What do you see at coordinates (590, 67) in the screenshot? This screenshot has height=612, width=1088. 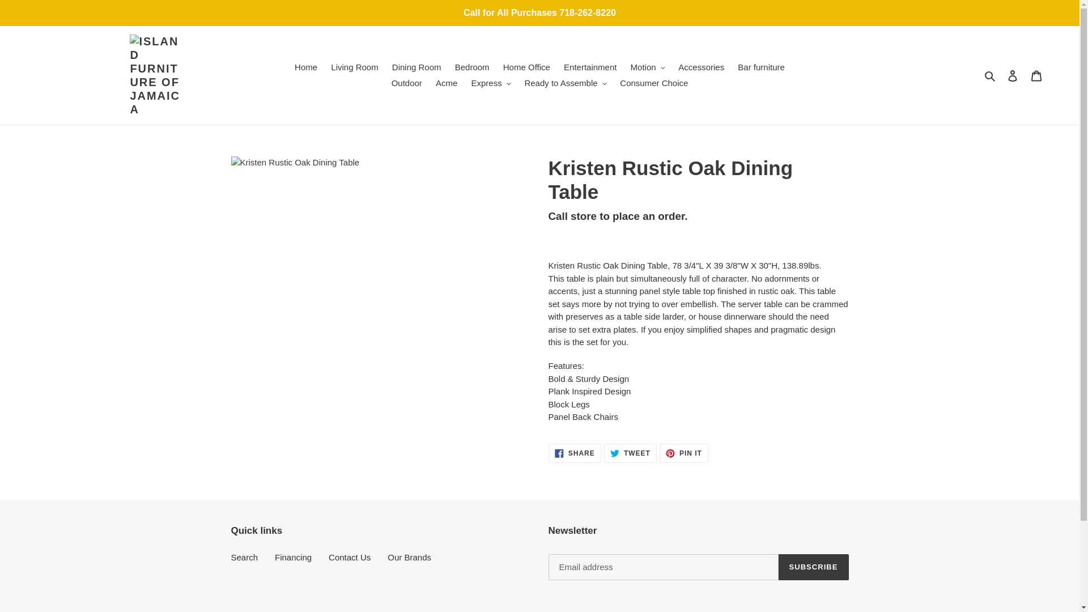 I see `Entertainment` at bounding box center [590, 67].